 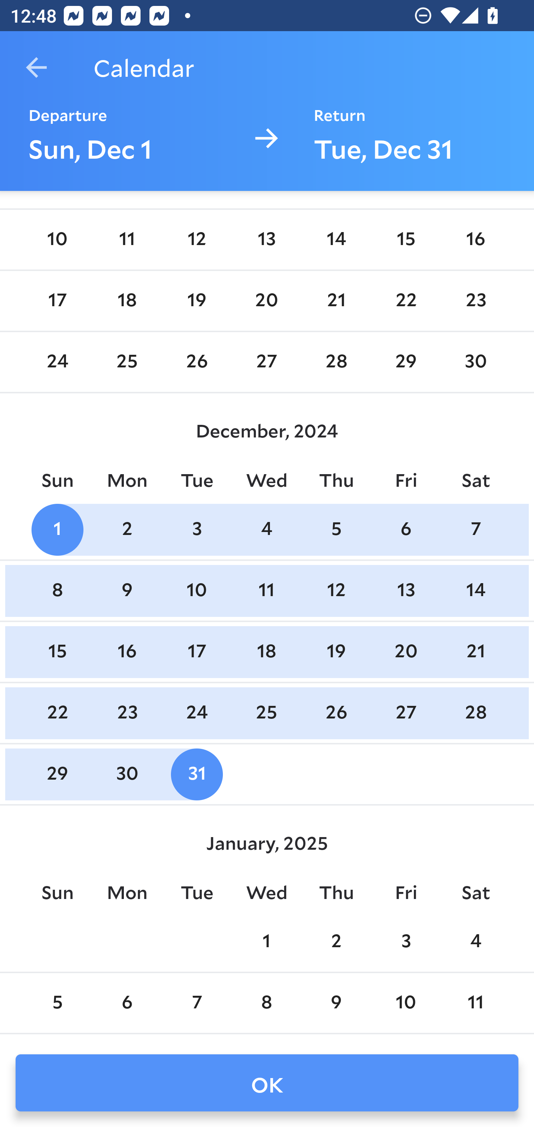 What do you see at coordinates (57, 529) in the screenshot?
I see `1` at bounding box center [57, 529].